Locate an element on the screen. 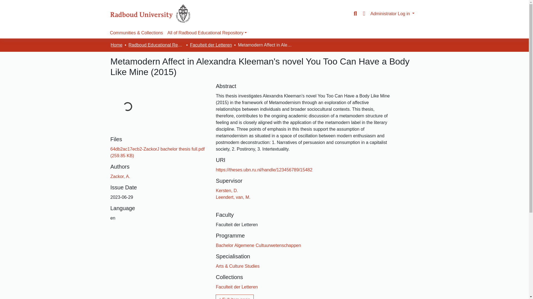 The image size is (533, 299). Search is located at coordinates (355, 14).